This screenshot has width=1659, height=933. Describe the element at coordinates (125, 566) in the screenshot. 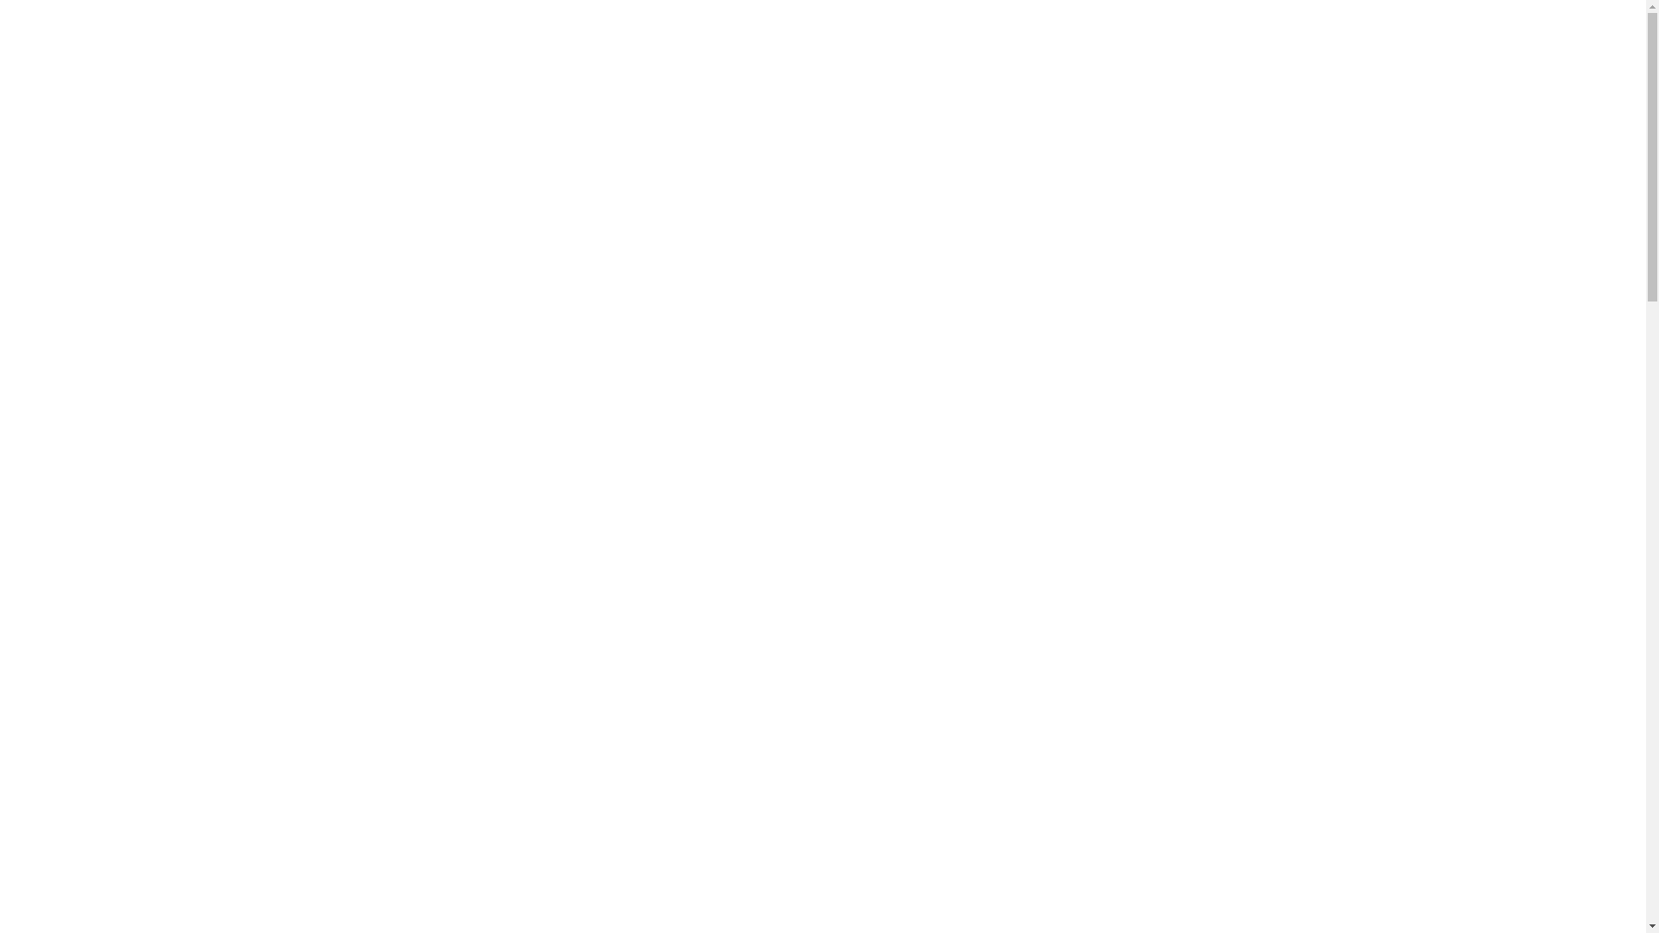

I see `JOIN OUR TEAM` at that location.